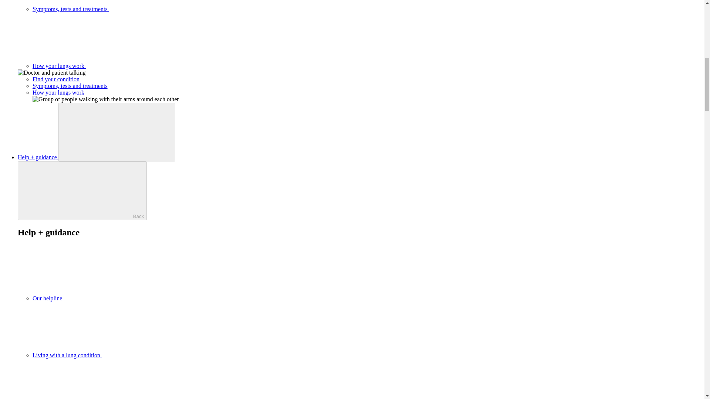 The height and width of the screenshot is (399, 710). What do you see at coordinates (58, 92) in the screenshot?
I see `How your lungs work` at bounding box center [58, 92].